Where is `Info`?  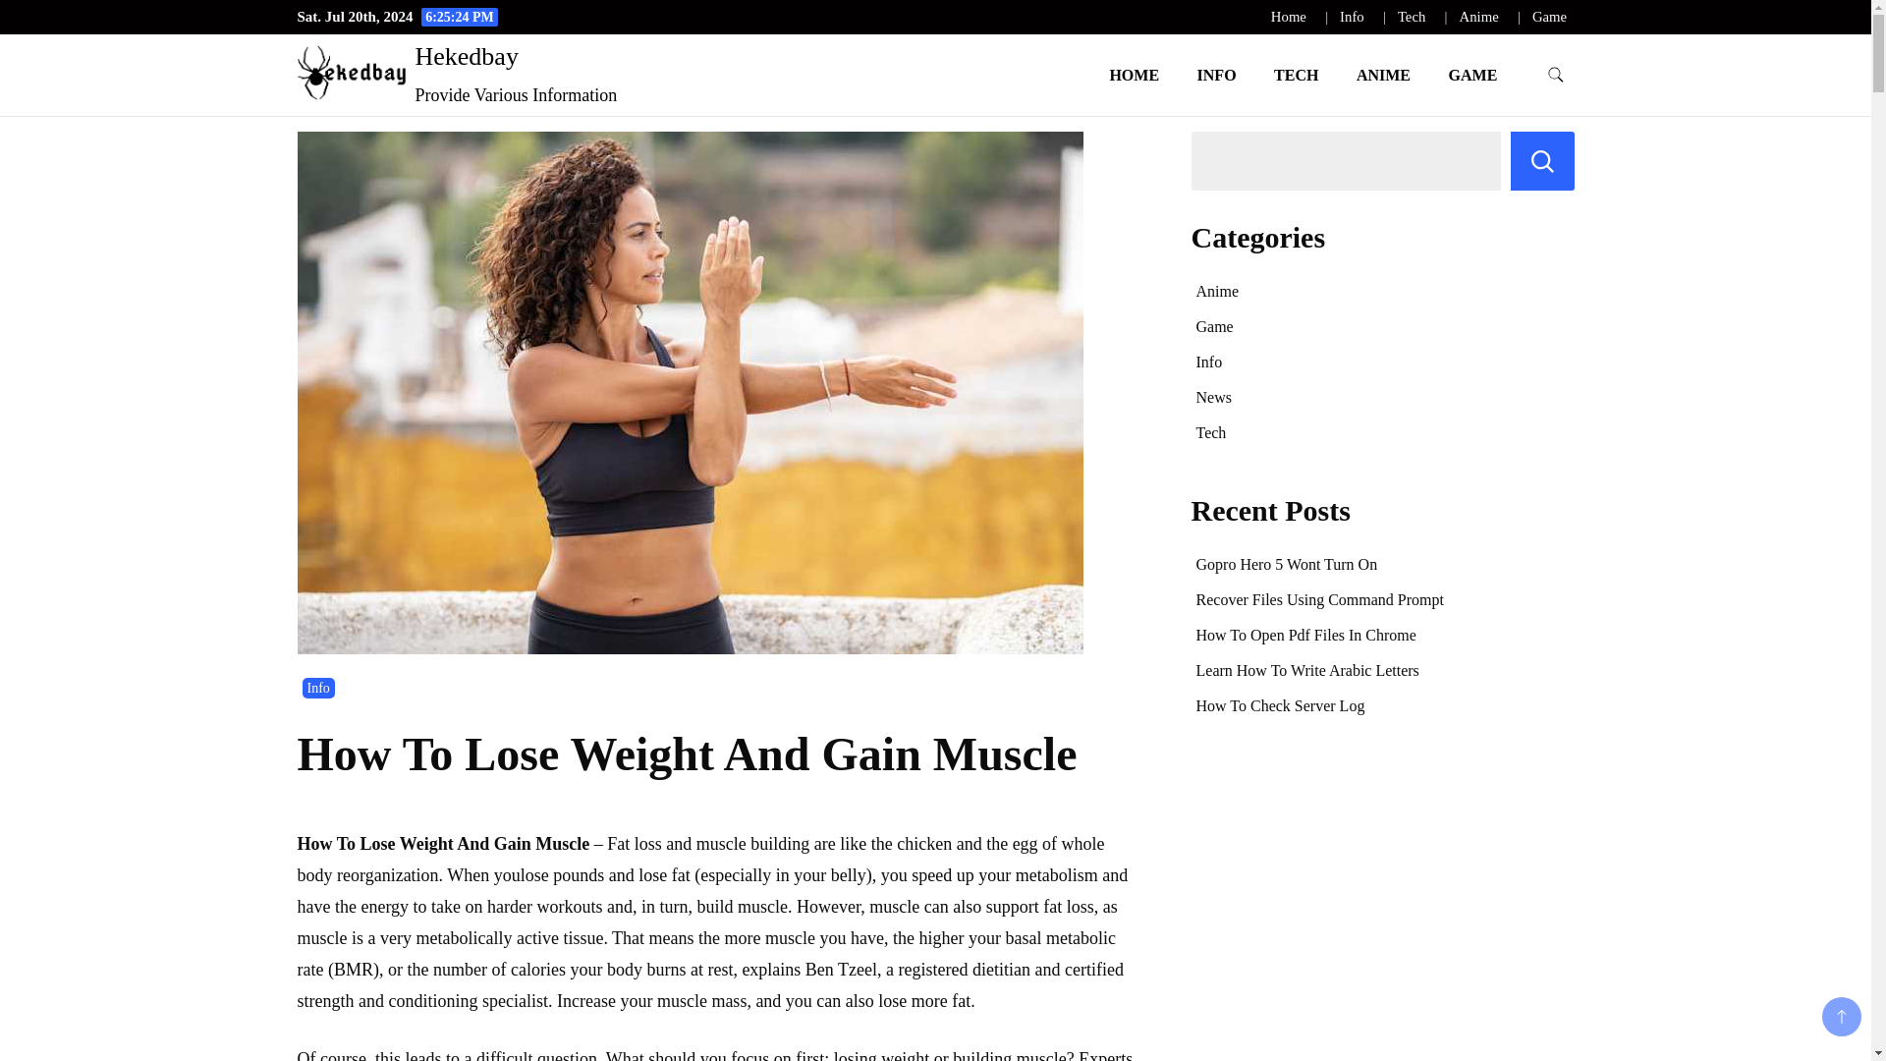 Info is located at coordinates (1352, 16).